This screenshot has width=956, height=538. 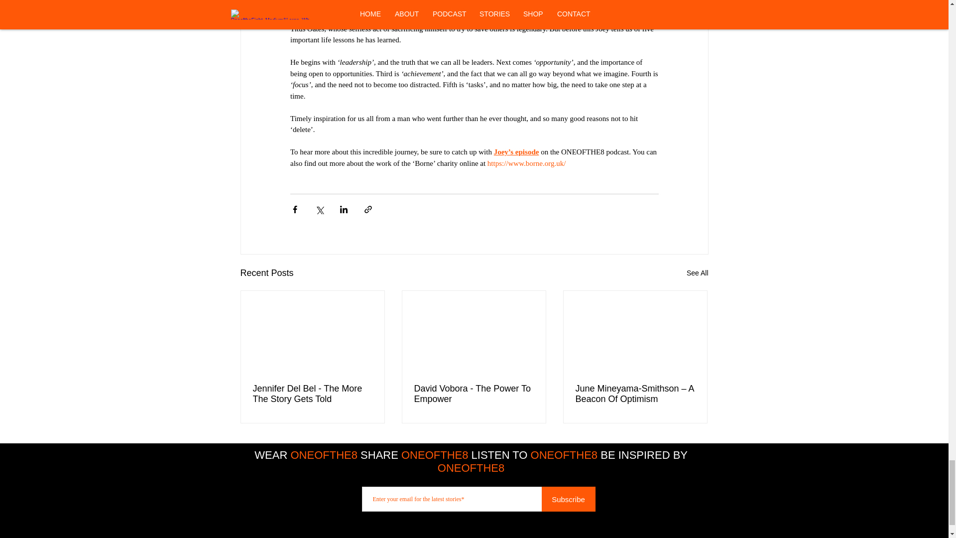 I want to click on David Vobora - The Power To Empower, so click(x=474, y=394).